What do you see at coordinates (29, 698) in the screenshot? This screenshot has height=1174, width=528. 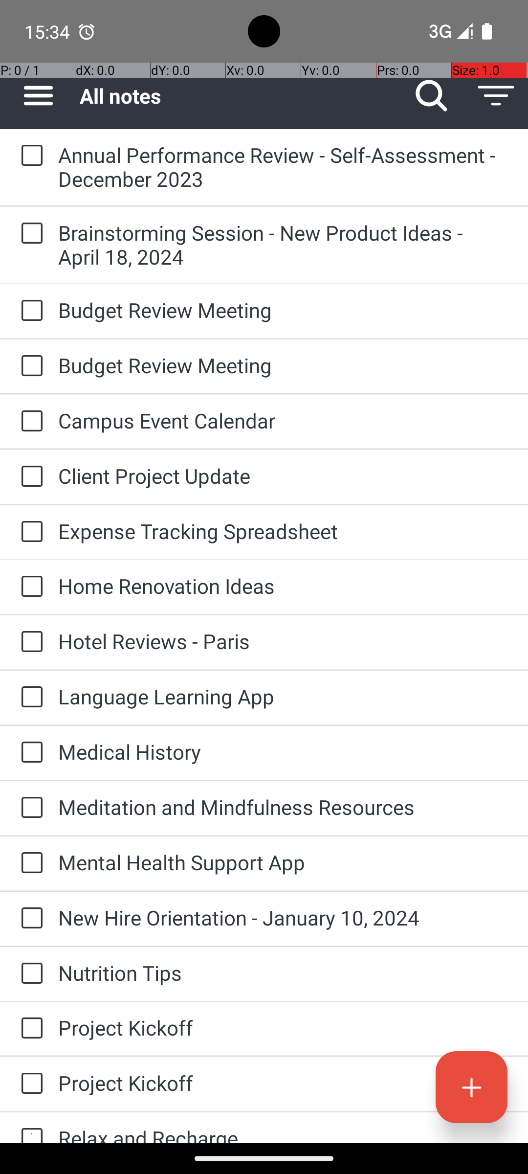 I see `to-do: Language Learning App` at bounding box center [29, 698].